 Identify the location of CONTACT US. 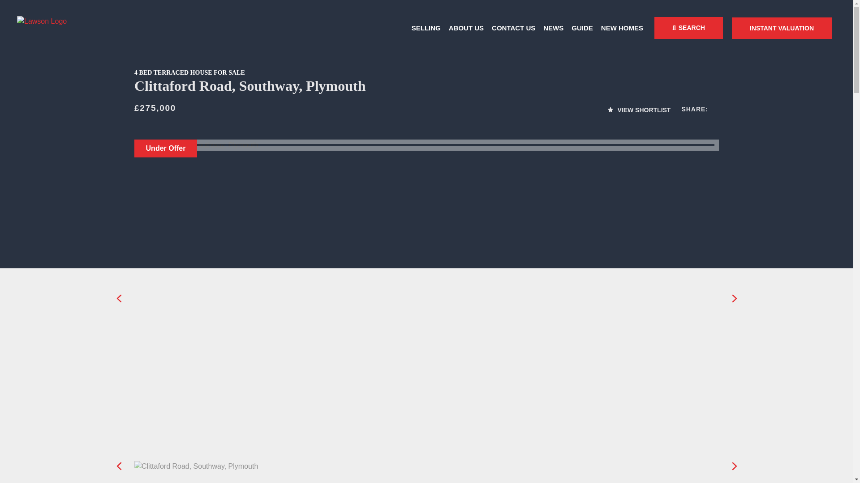
(513, 28).